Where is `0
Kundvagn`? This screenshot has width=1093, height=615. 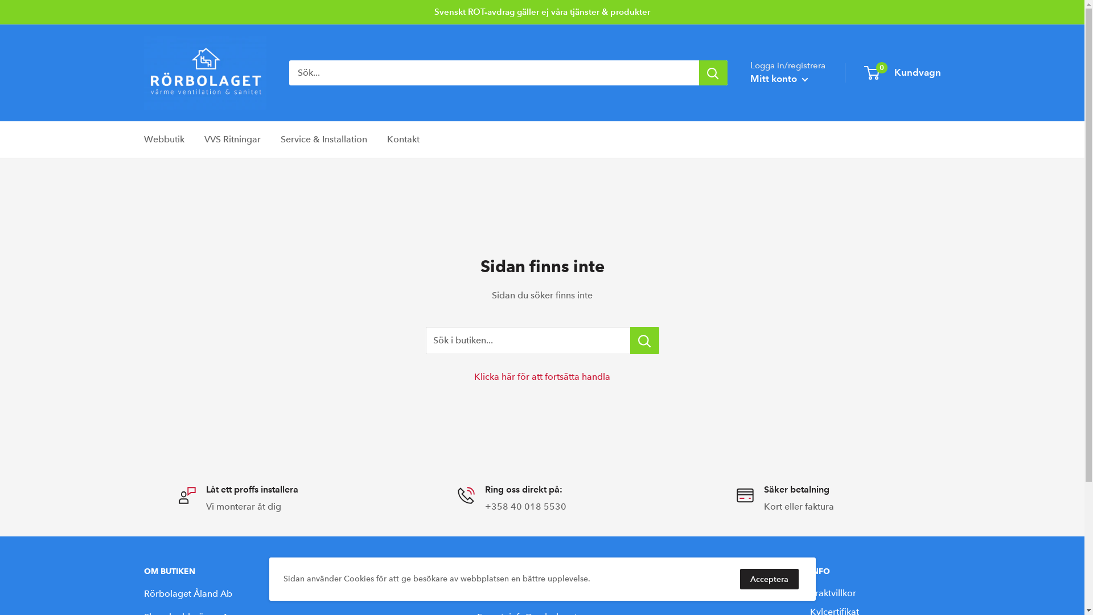 0
Kundvagn is located at coordinates (903, 73).